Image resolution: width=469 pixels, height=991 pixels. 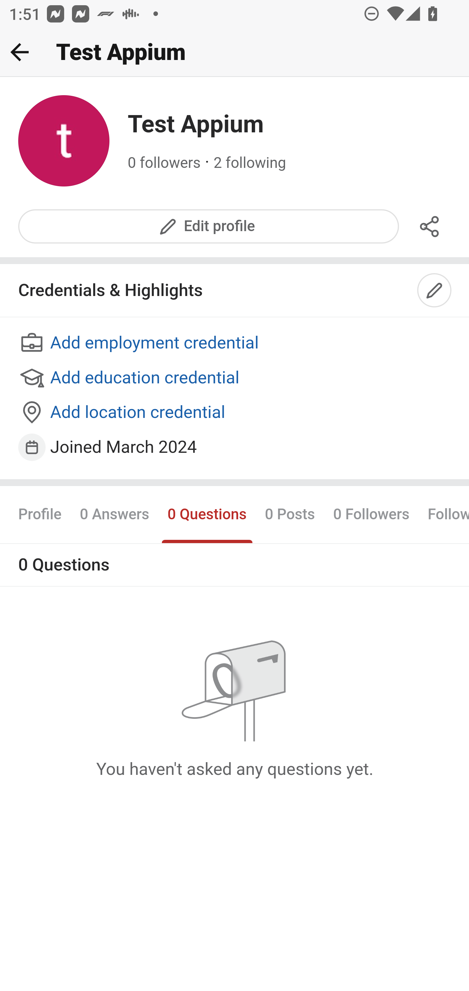 I want to click on Edit profile, so click(x=209, y=226).